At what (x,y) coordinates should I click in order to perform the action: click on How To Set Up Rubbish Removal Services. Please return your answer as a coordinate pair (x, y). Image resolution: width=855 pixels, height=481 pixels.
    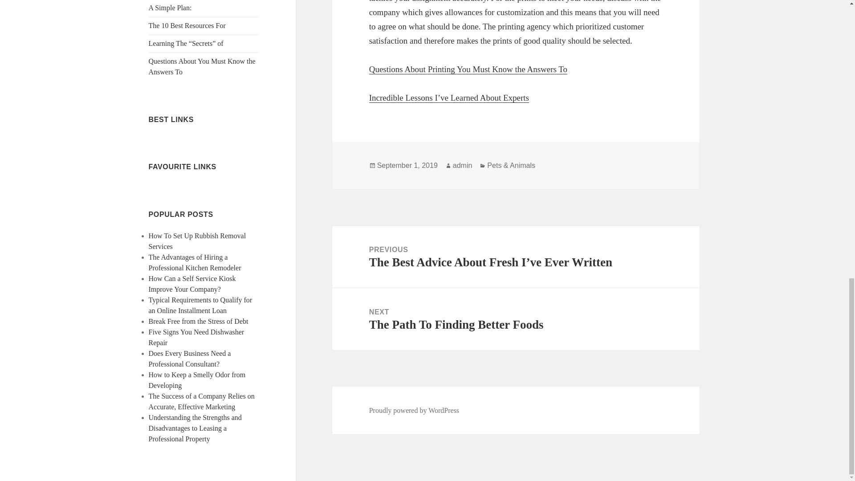
    Looking at the image, I should click on (197, 240).